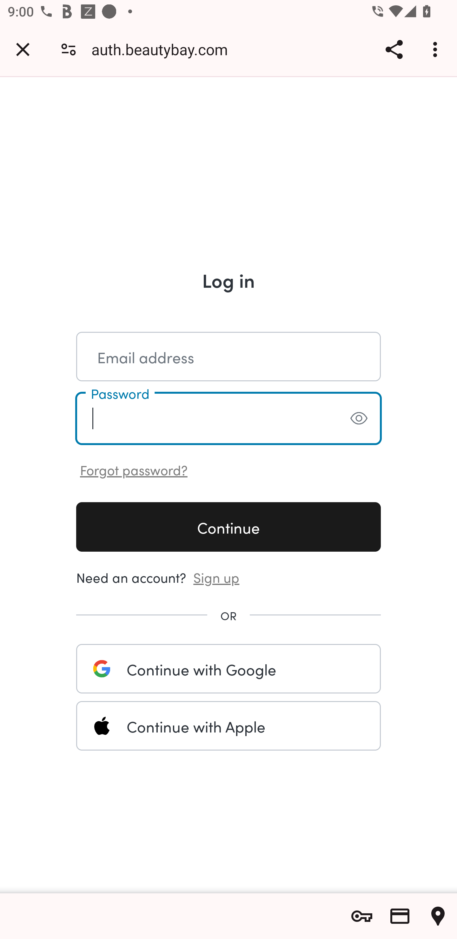  What do you see at coordinates (69, 49) in the screenshot?
I see `Connection is secure` at bounding box center [69, 49].